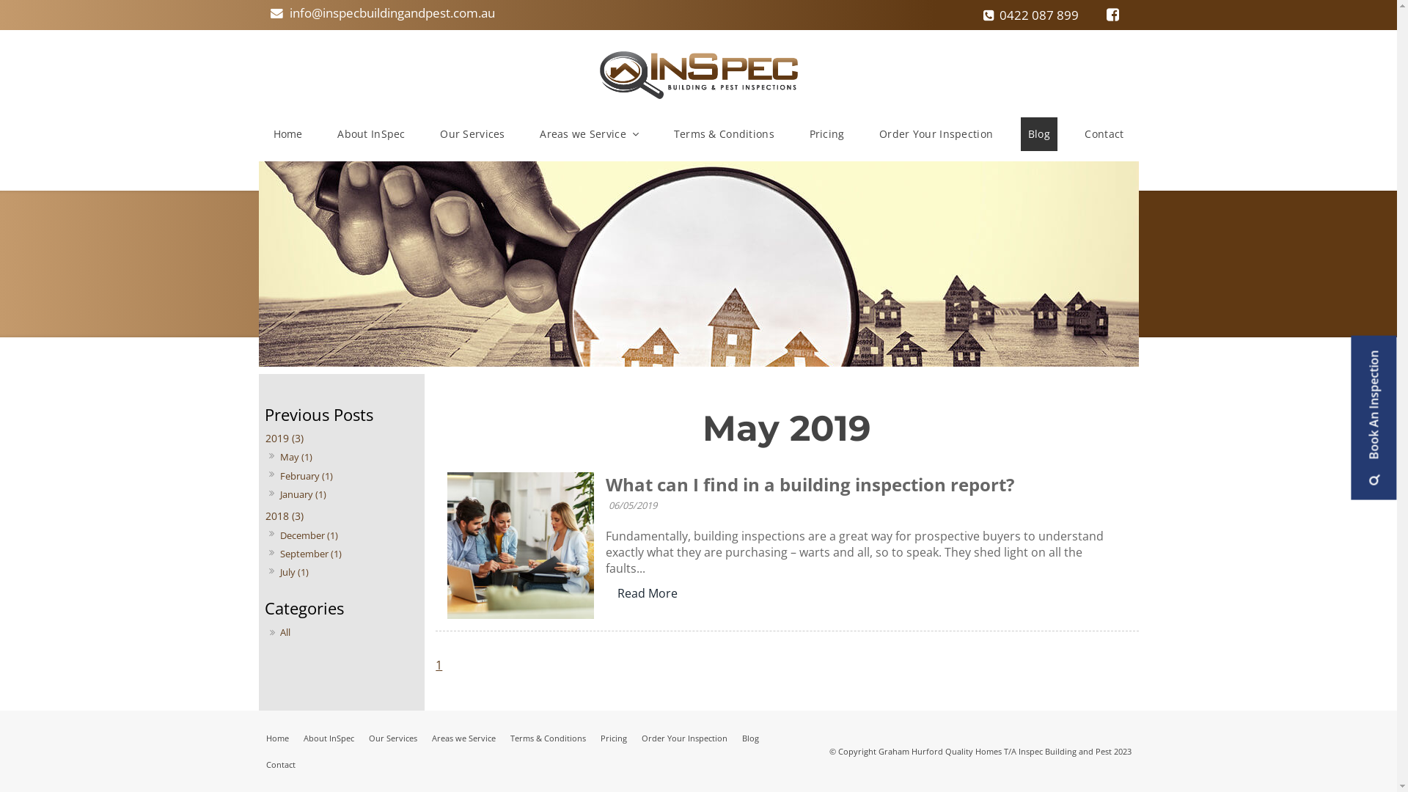  I want to click on info@inspecbuildingandpest.com.au, so click(383, 13).